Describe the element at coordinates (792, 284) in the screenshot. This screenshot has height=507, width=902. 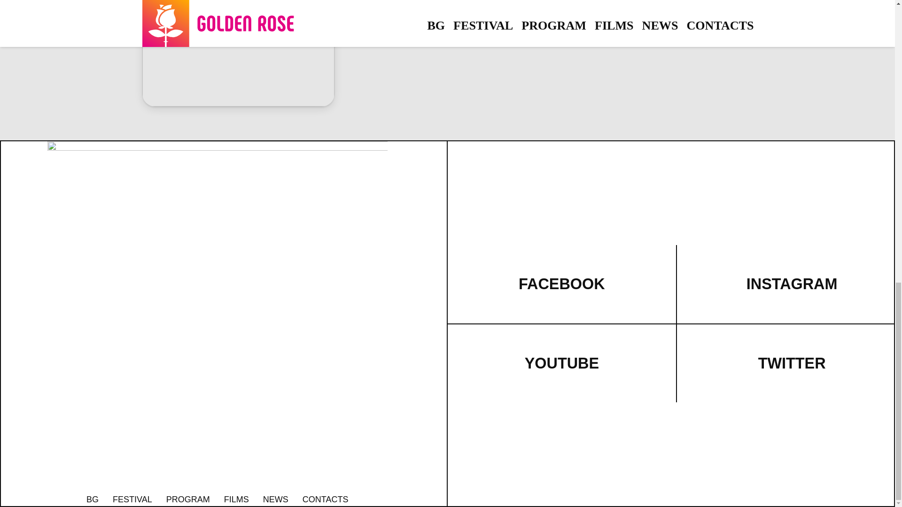
I see `INSTAGRAM` at that location.